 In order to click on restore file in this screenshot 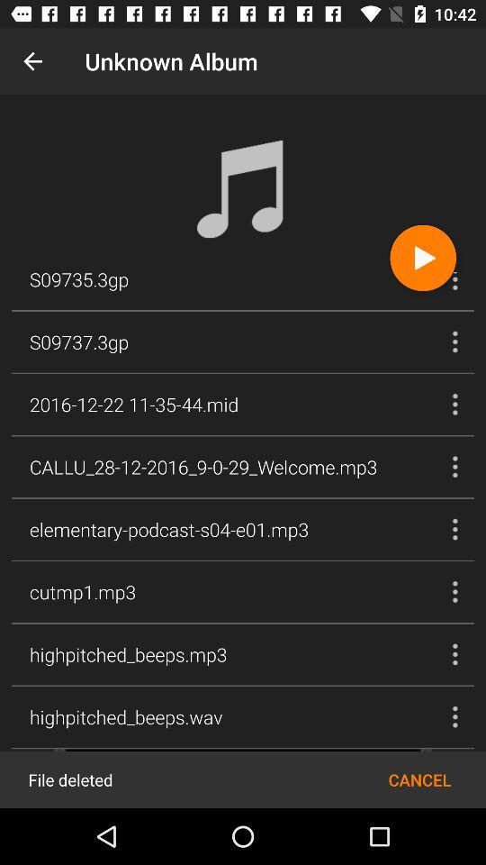, I will do `click(243, 778)`.